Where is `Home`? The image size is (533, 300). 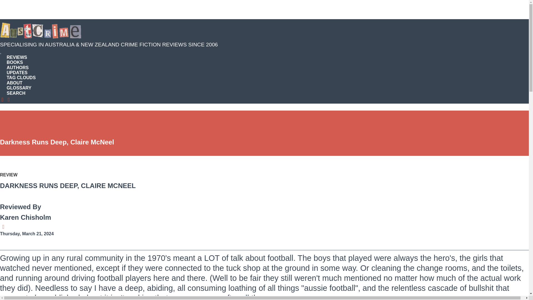
Home is located at coordinates (43, 31).